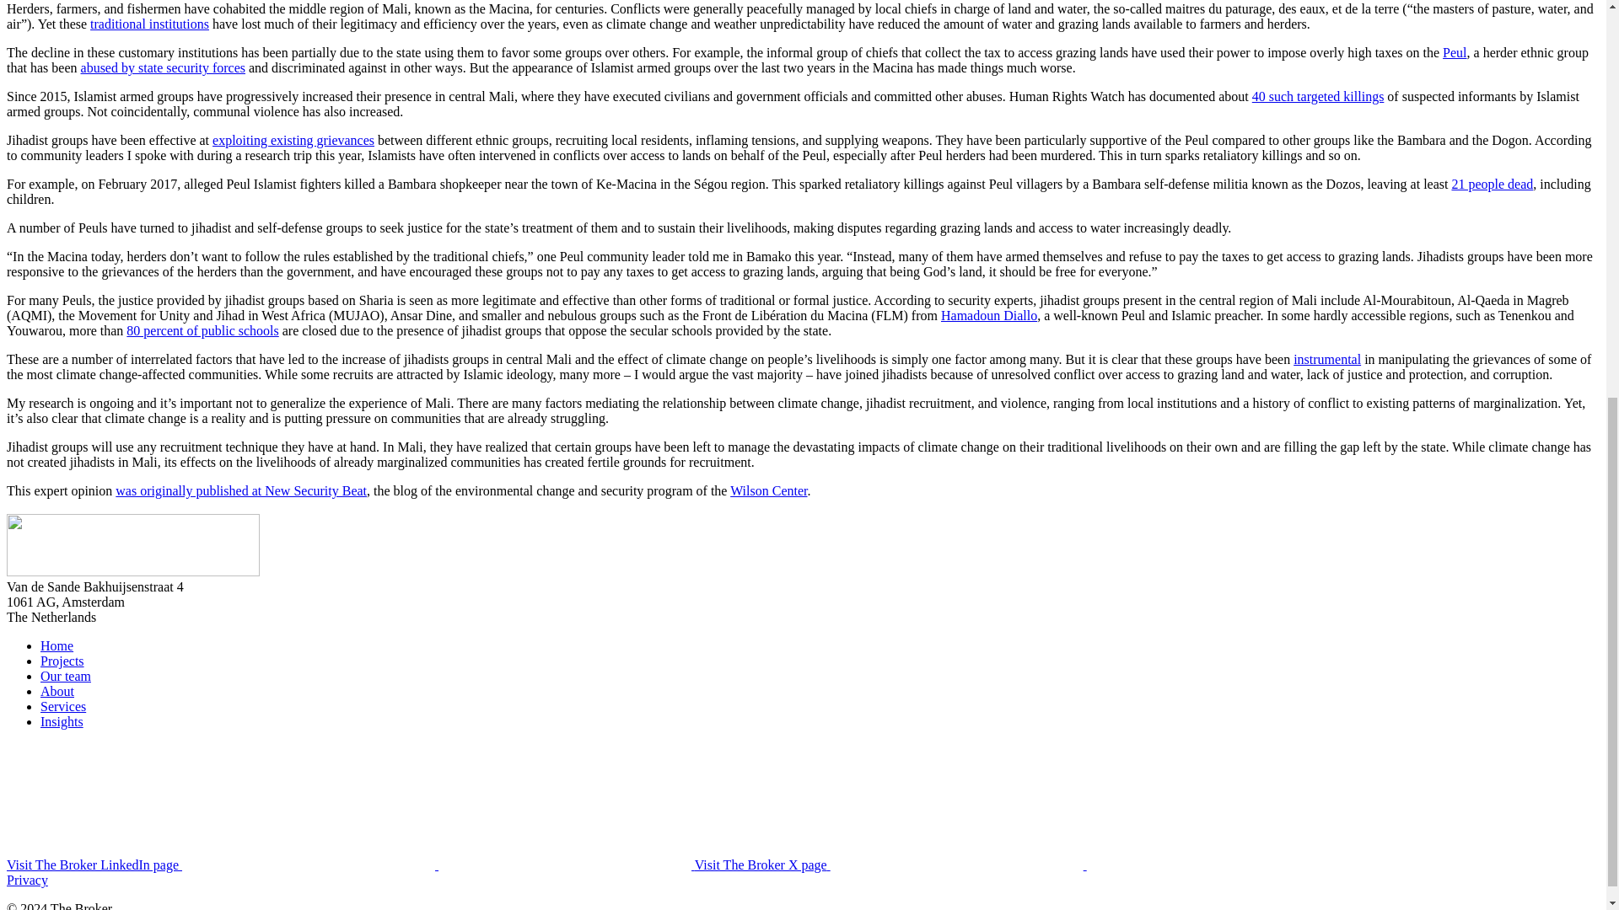 Image resolution: width=1619 pixels, height=910 pixels. What do you see at coordinates (767, 490) in the screenshot?
I see `Wilson Center` at bounding box center [767, 490].